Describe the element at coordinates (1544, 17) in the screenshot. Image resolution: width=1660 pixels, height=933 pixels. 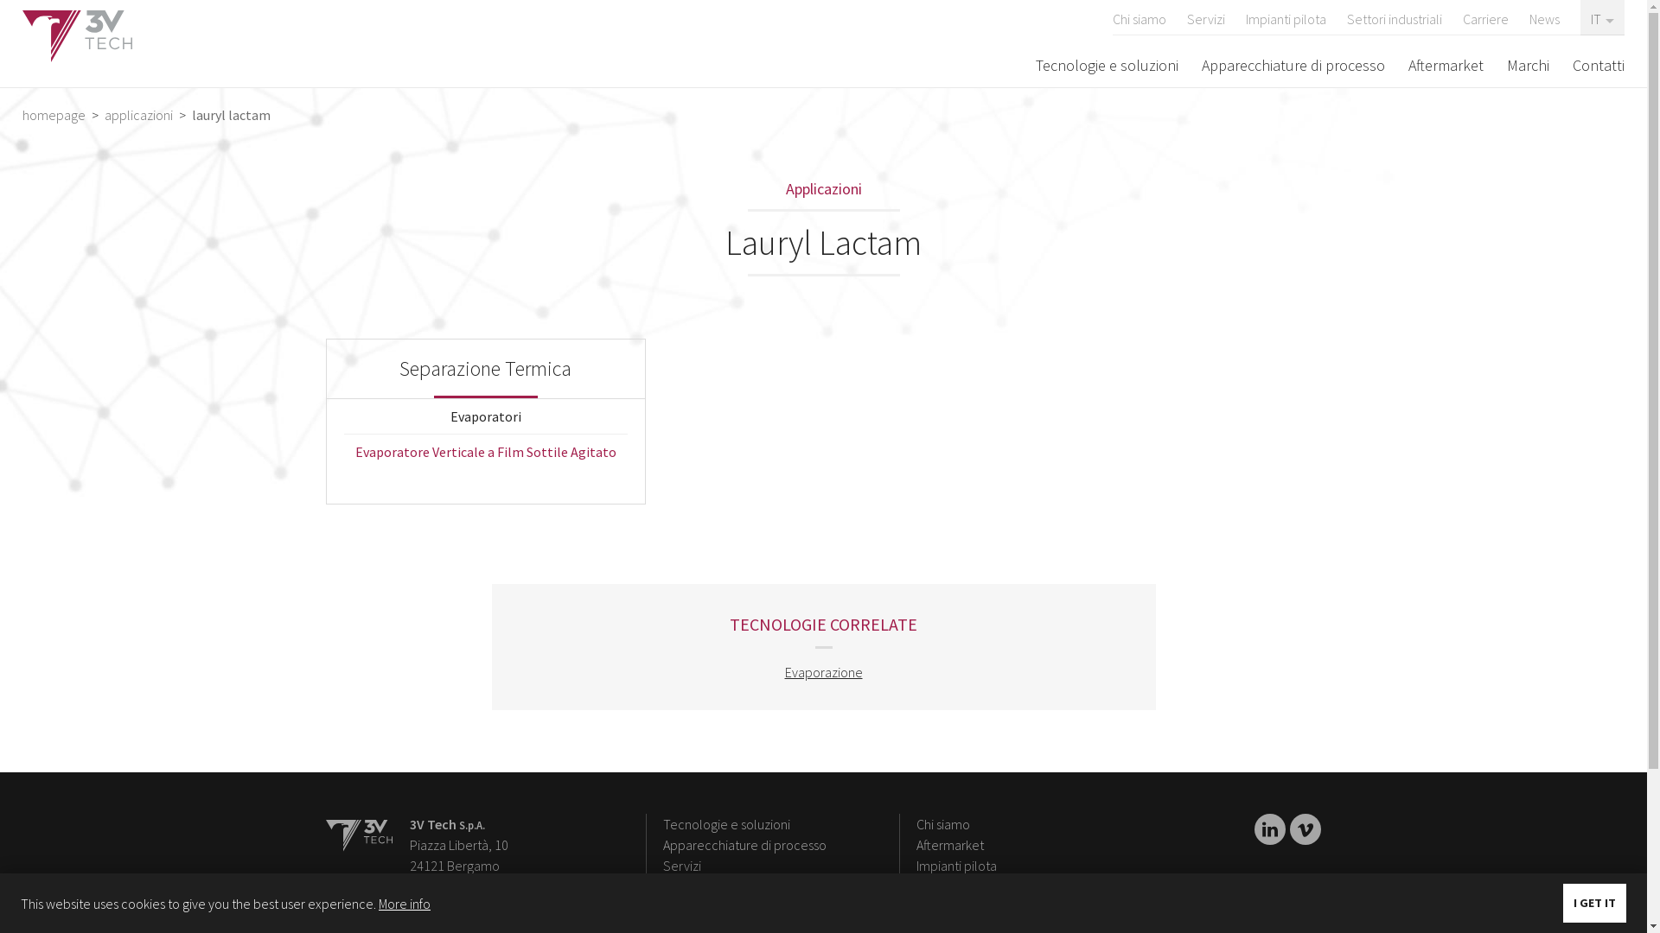
I see `News` at that location.